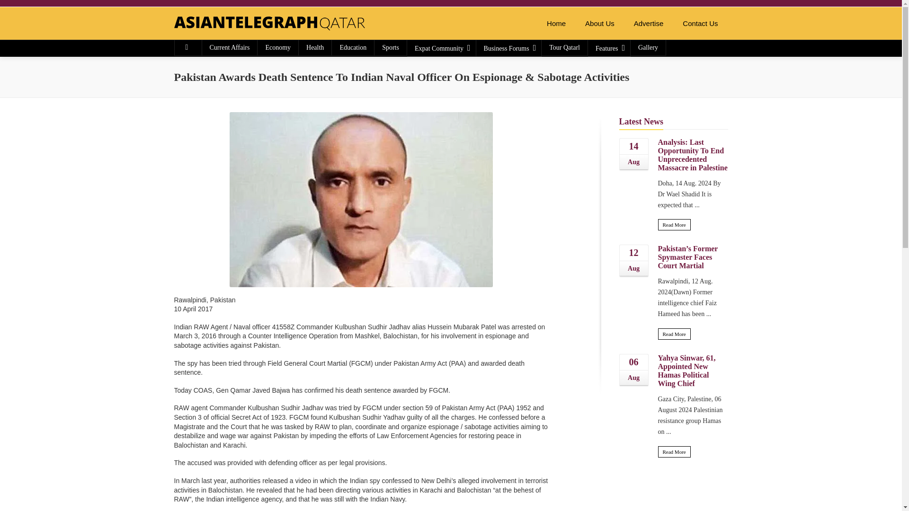  What do you see at coordinates (509, 48) in the screenshot?
I see `Business Forums` at bounding box center [509, 48].